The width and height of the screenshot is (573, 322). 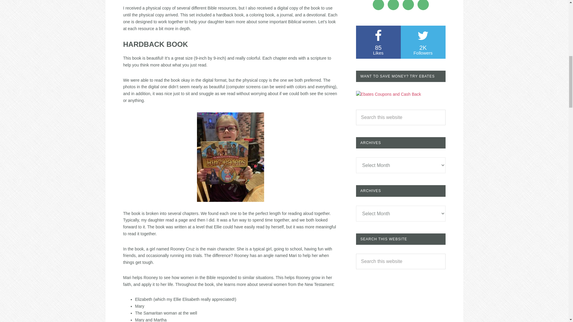 I want to click on Search, so click(x=423, y=42).